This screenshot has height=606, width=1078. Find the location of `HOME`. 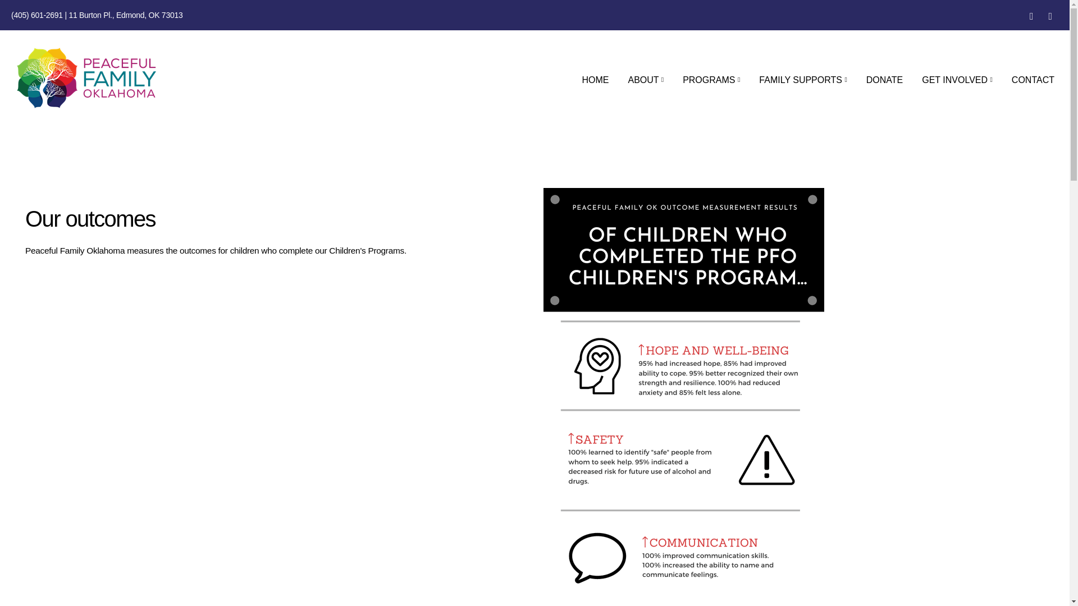

HOME is located at coordinates (595, 80).